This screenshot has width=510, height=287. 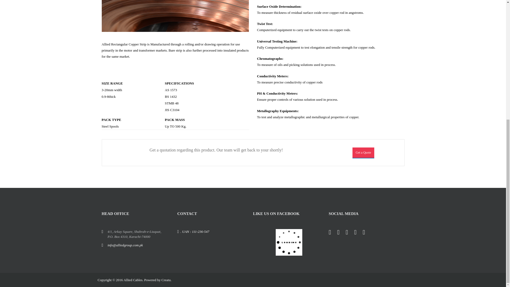 What do you see at coordinates (341, 233) in the screenshot?
I see `Twitter` at bounding box center [341, 233].